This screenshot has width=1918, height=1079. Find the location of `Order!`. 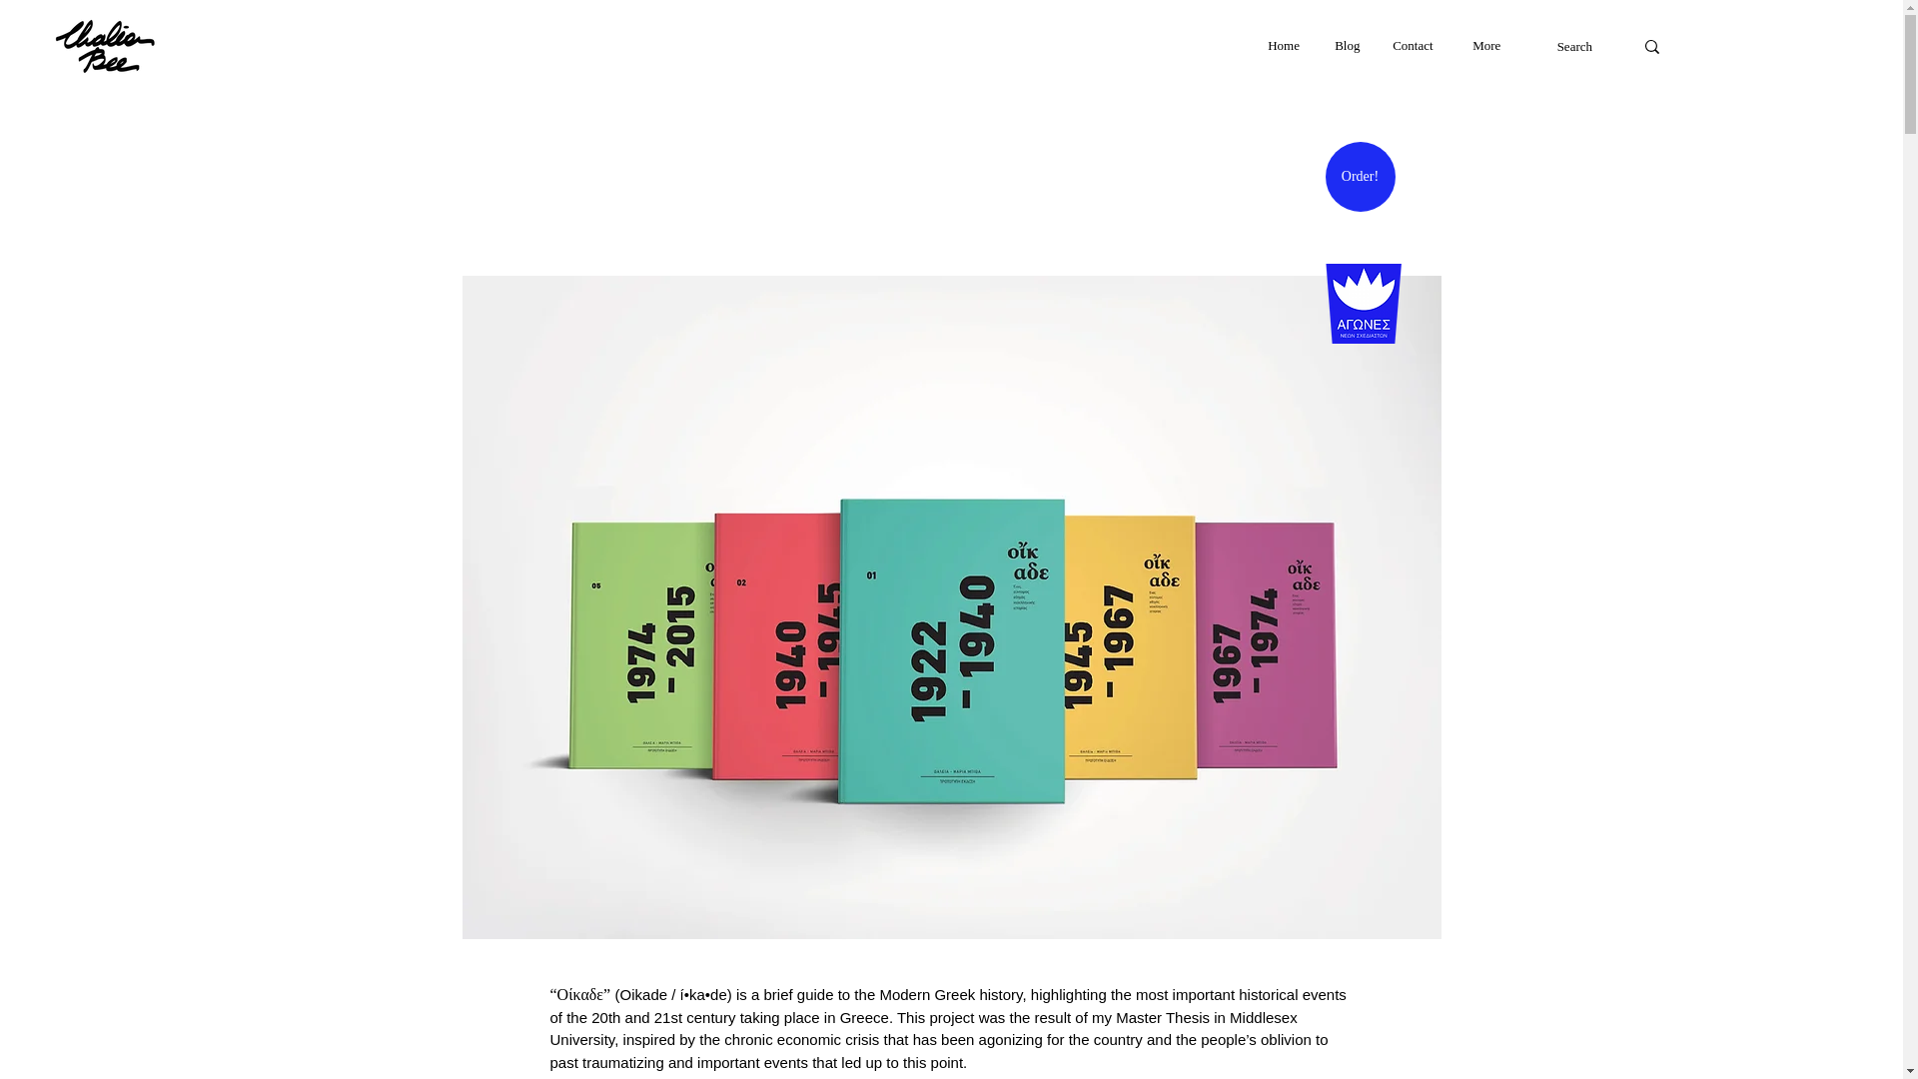

Order! is located at coordinates (1359, 176).